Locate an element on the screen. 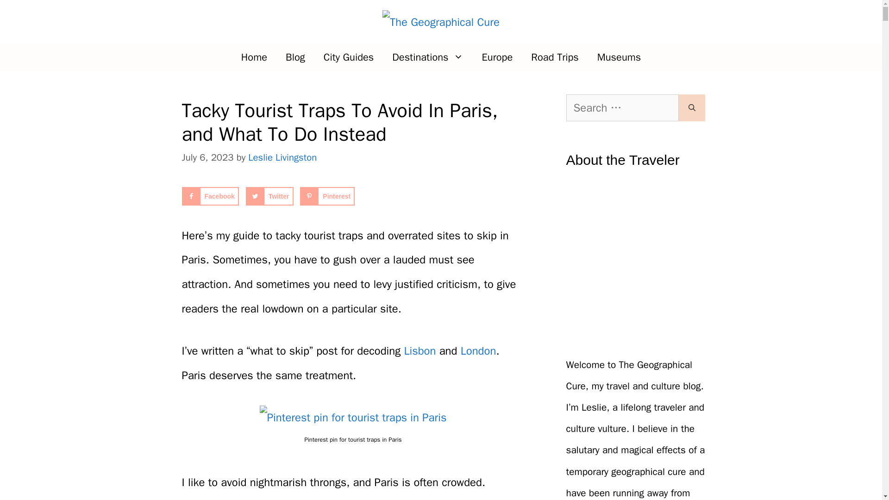  Leslie Livingston is located at coordinates (282, 157).